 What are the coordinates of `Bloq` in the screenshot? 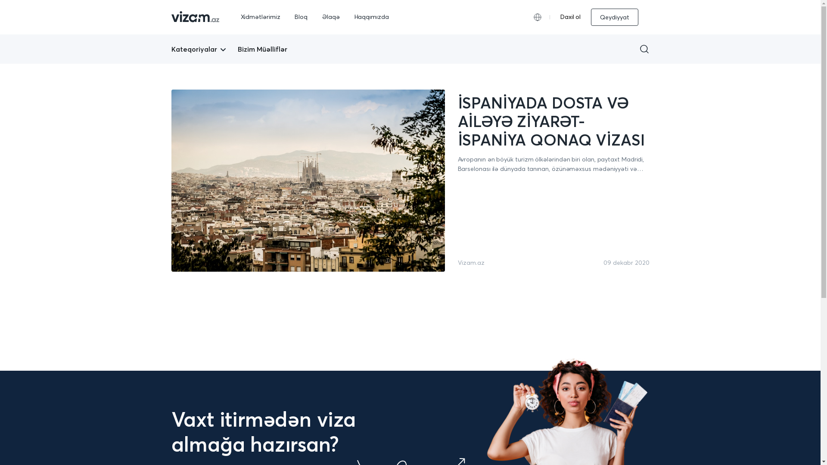 It's located at (301, 17).